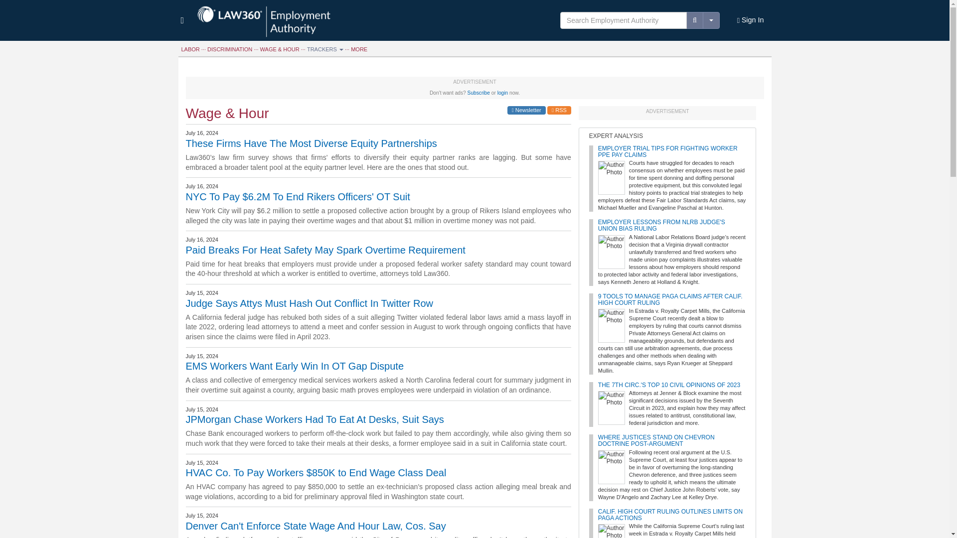 The width and height of the screenshot is (957, 538). I want to click on 2024-07-16, so click(201, 133).